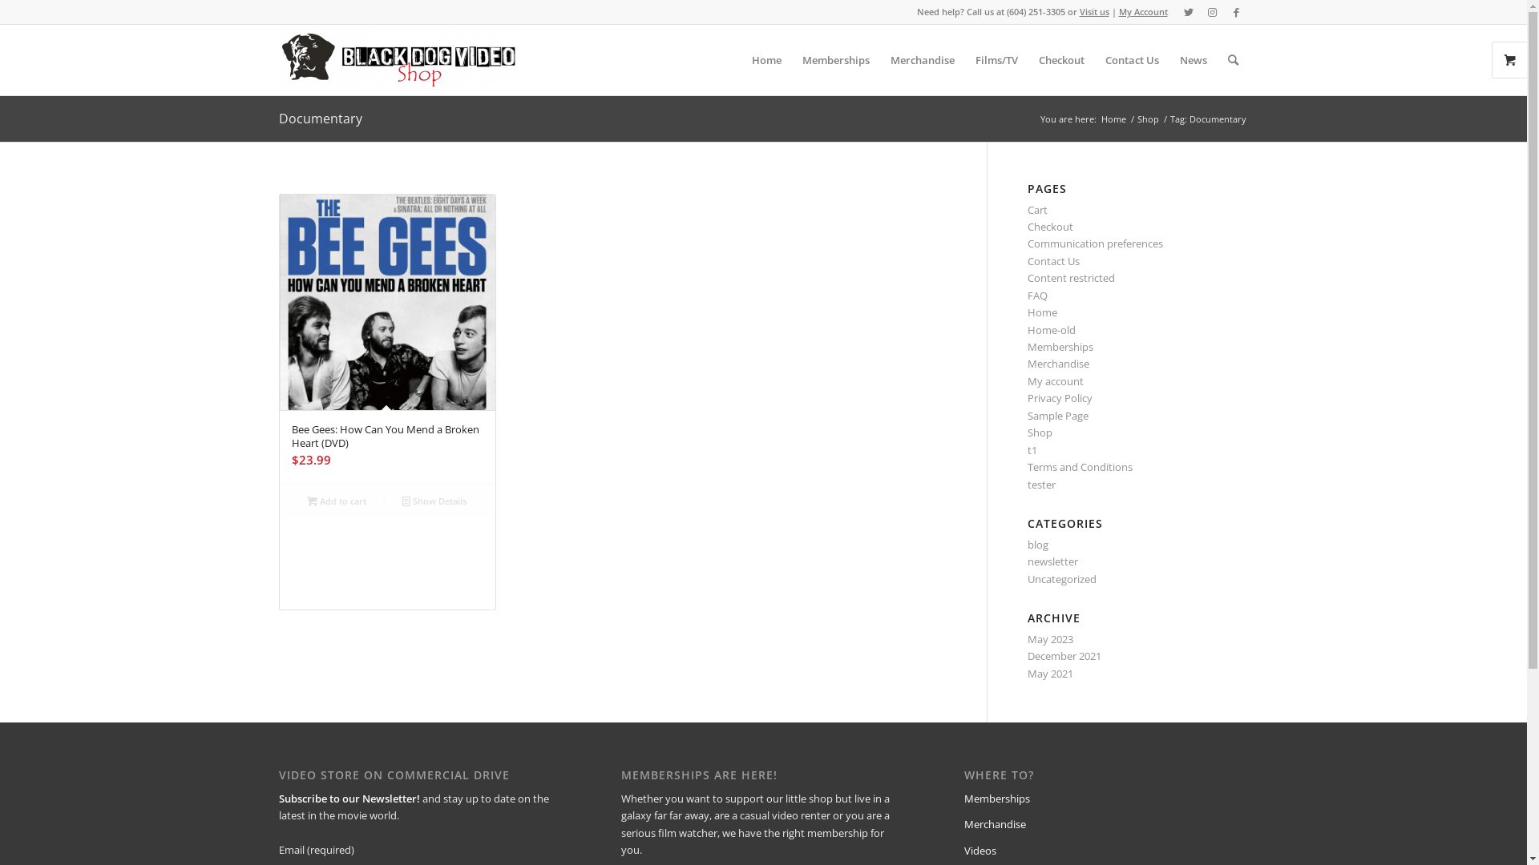 Image resolution: width=1539 pixels, height=865 pixels. I want to click on (604) 251-3305, so click(1036, 11).